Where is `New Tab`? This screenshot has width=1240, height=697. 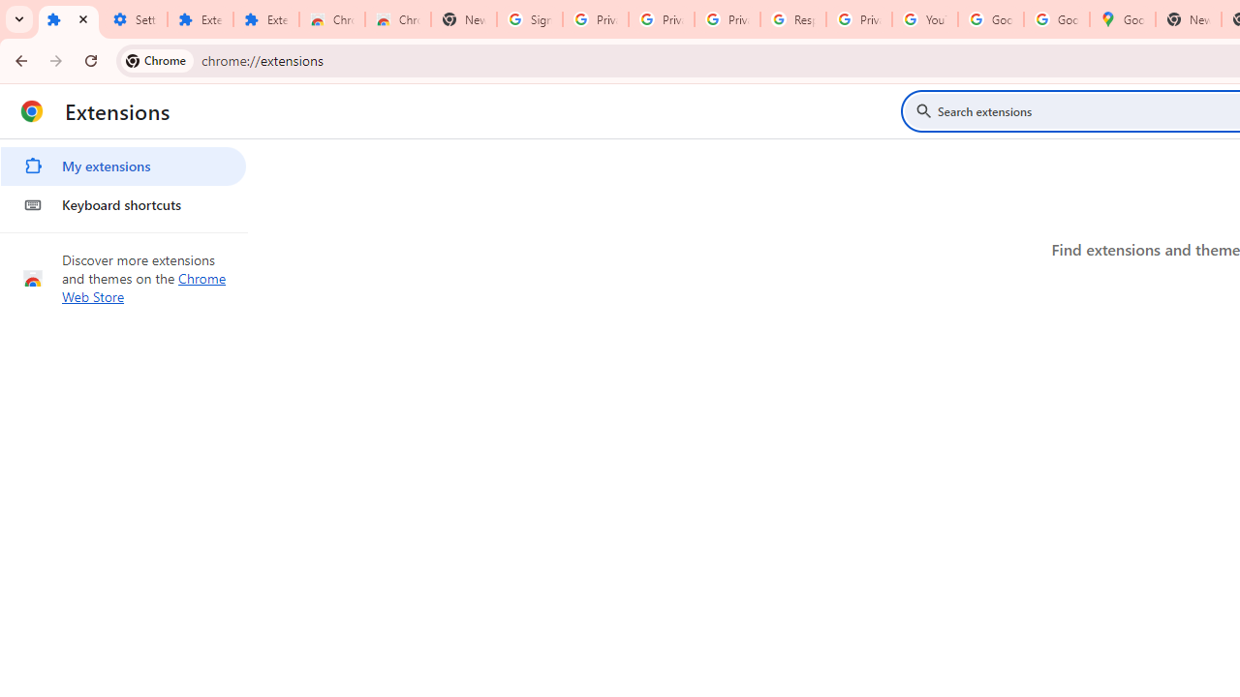 New Tab is located at coordinates (1188, 19).